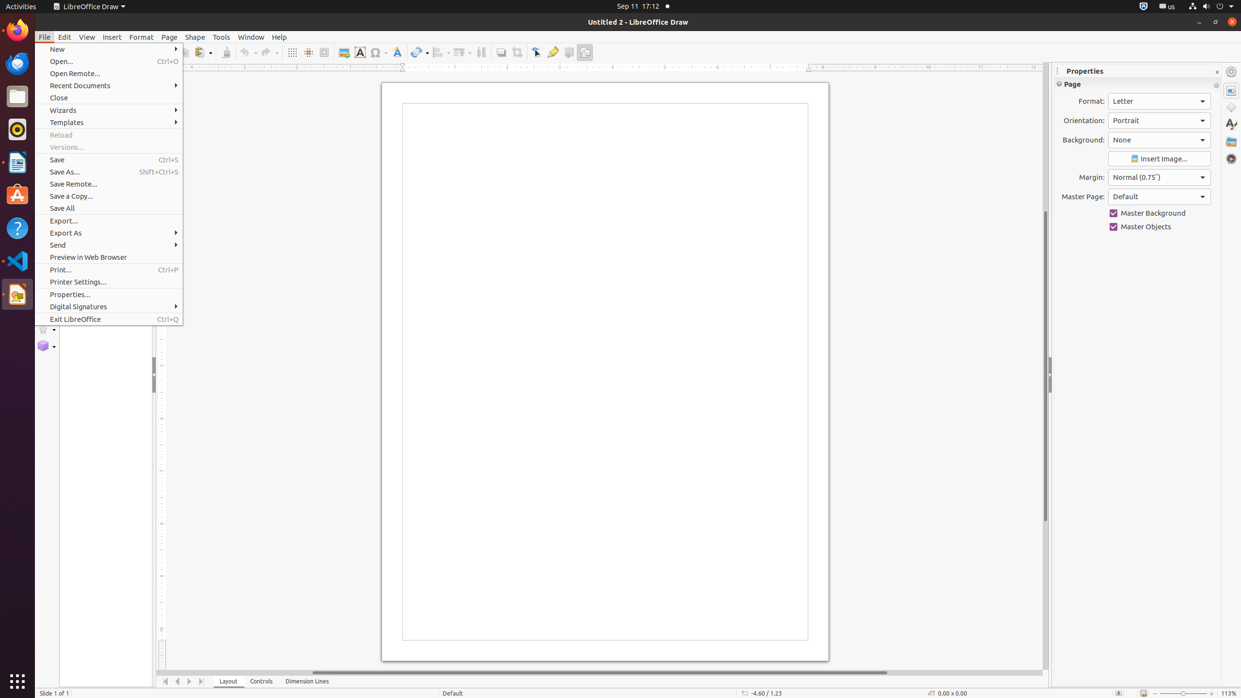 This screenshot has width=1241, height=698. What do you see at coordinates (569, 52) in the screenshot?
I see `Toggle Extrusion` at bounding box center [569, 52].